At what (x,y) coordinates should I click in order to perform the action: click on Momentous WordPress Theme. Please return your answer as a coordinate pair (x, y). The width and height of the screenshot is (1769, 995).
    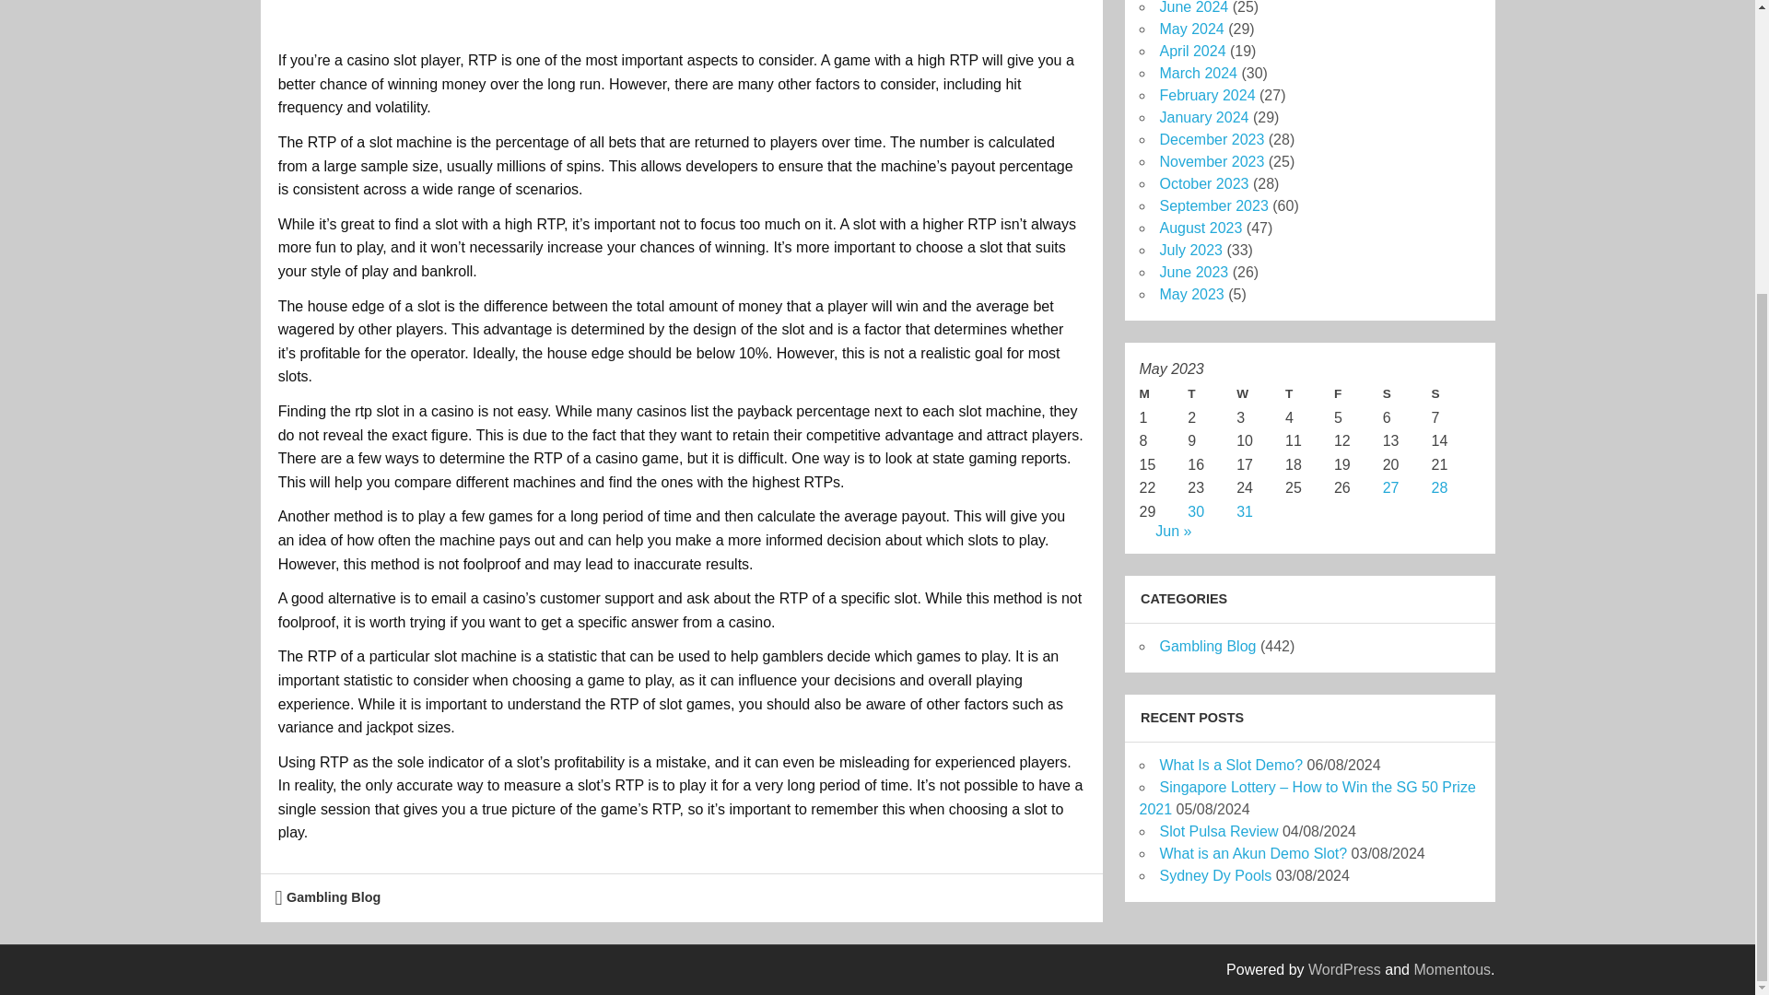
    Looking at the image, I should click on (1452, 969).